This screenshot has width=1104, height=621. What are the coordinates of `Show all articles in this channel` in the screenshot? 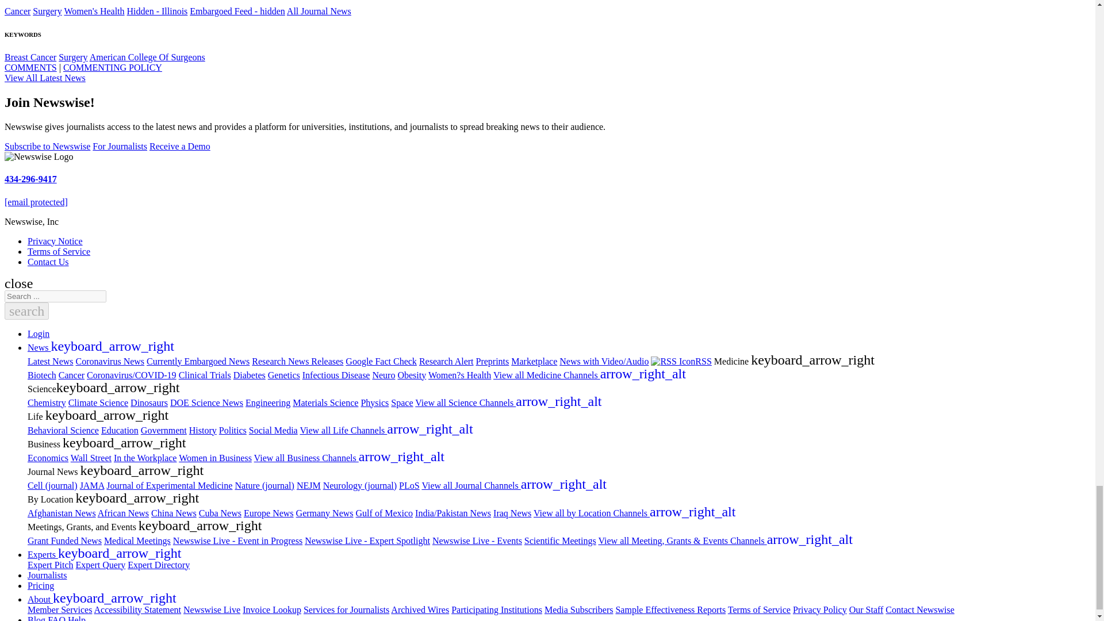 It's located at (94, 11).